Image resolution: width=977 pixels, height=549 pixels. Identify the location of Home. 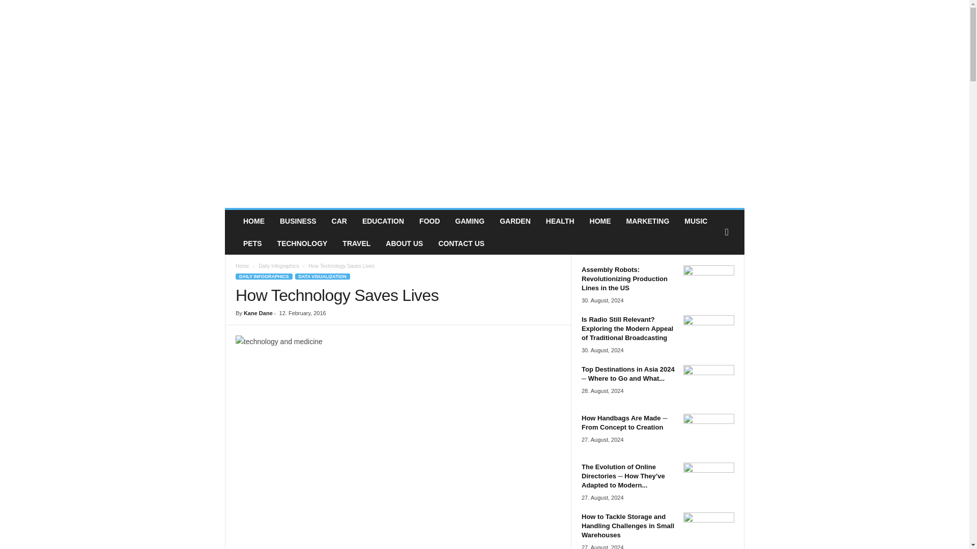
(242, 266).